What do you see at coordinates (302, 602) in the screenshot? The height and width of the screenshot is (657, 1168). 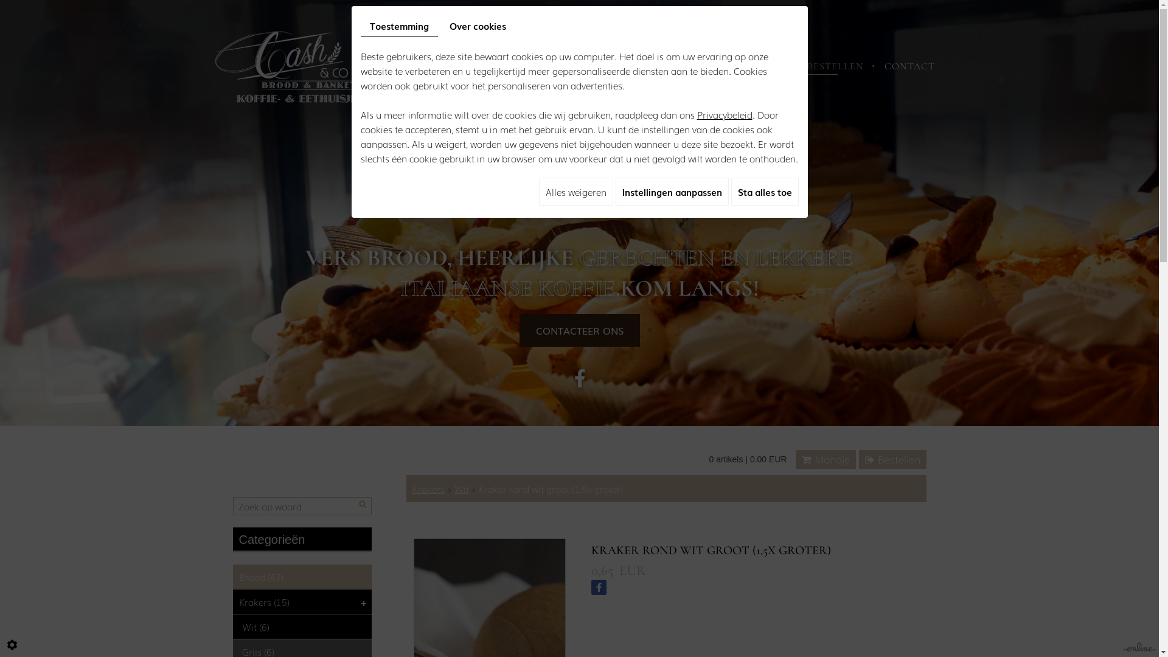 I see `Krakers (15)` at bounding box center [302, 602].